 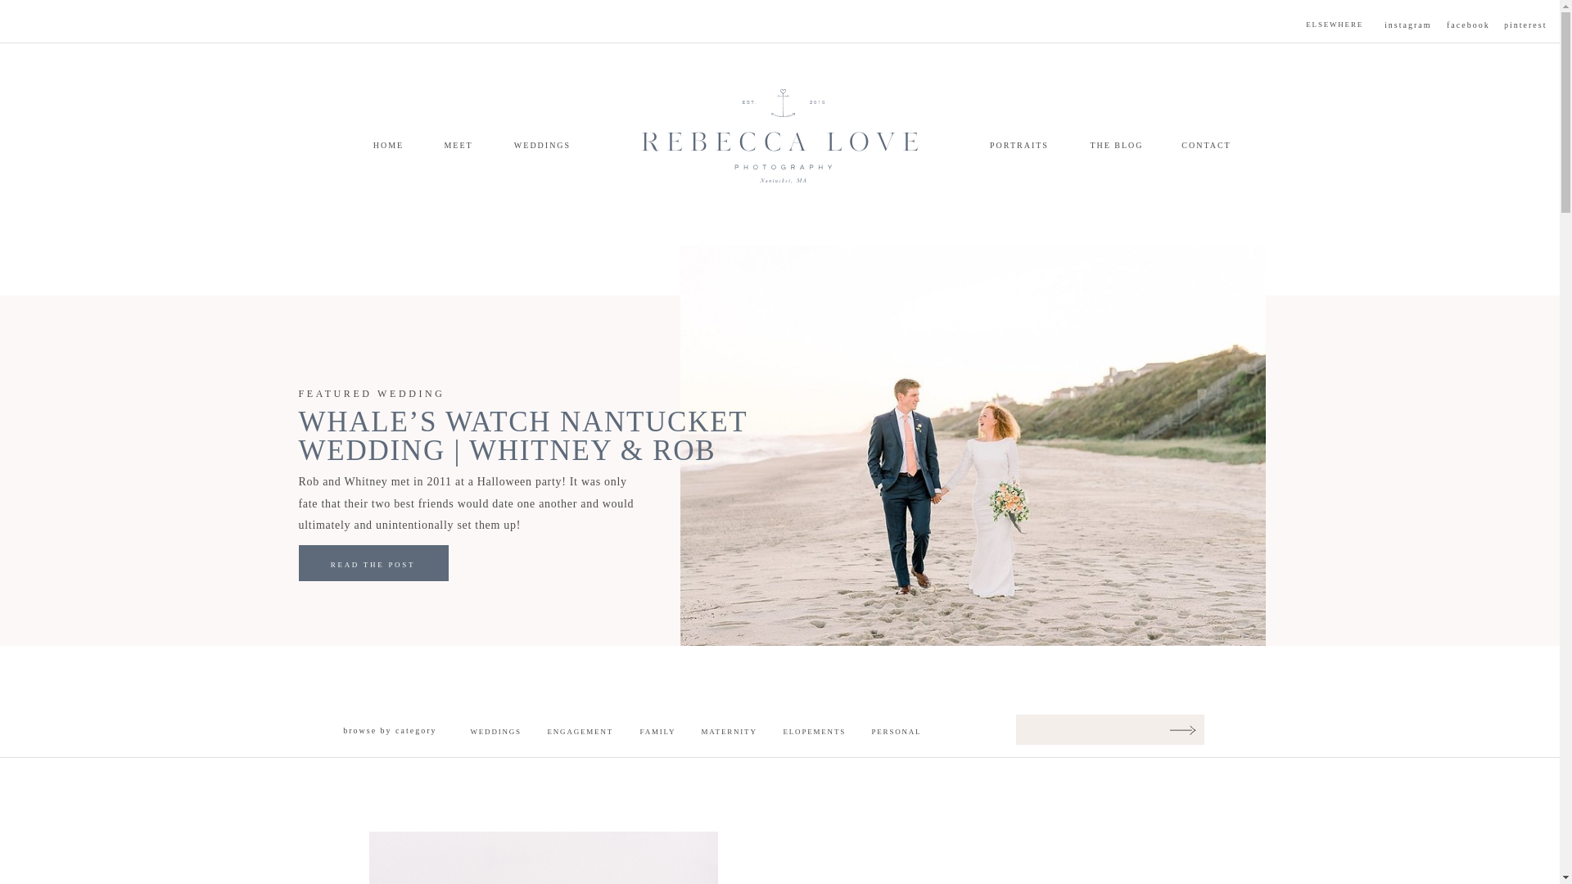 What do you see at coordinates (1019, 147) in the screenshot?
I see `PORTRAITS` at bounding box center [1019, 147].